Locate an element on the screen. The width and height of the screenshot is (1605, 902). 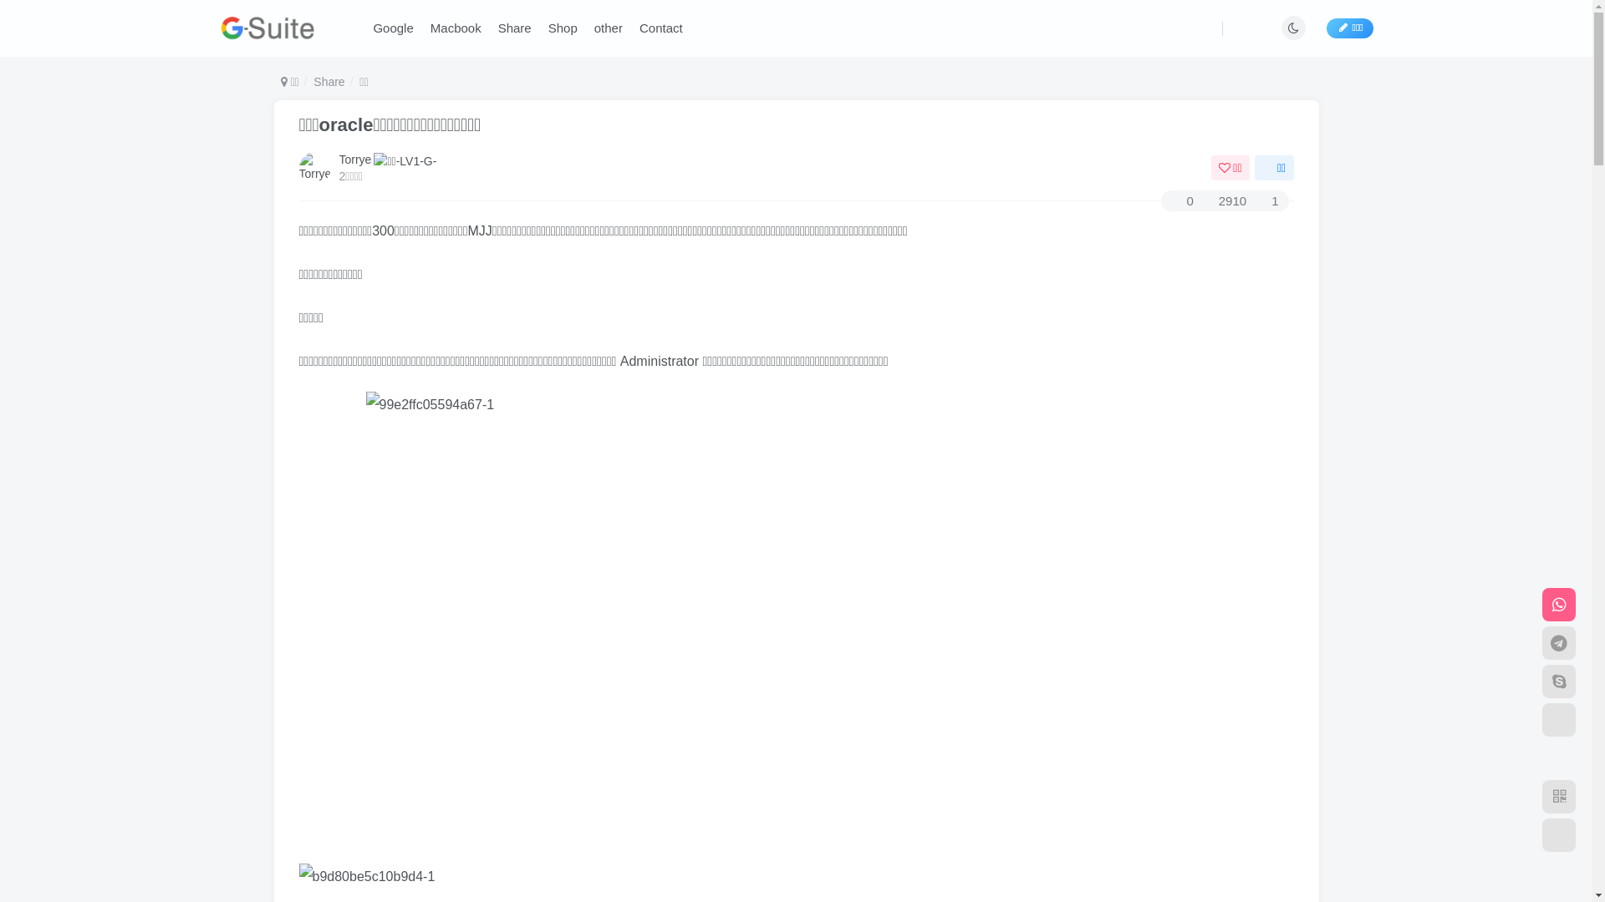
Macbook is located at coordinates (456, 28).